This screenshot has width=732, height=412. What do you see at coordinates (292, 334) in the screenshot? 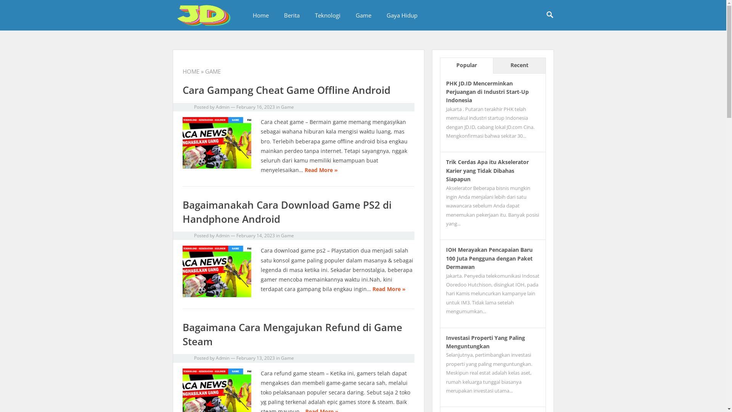
I see `Bagaimana Cara Mengajukan Refund di Game Steam` at bounding box center [292, 334].